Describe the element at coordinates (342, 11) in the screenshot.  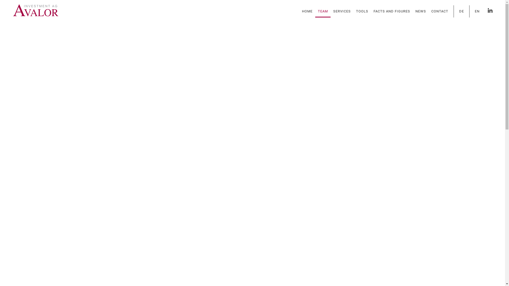
I see `SERVICES` at that location.